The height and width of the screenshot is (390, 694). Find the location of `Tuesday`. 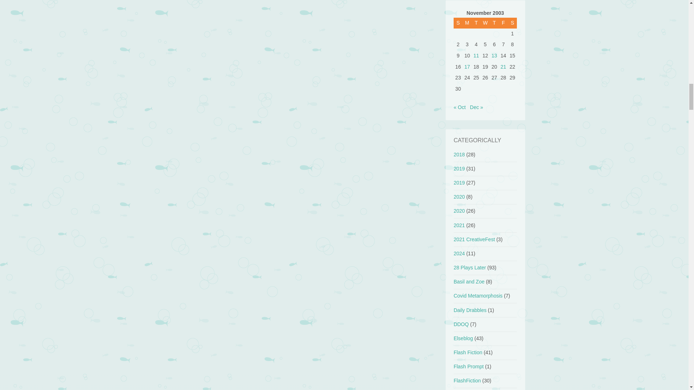

Tuesday is located at coordinates (476, 23).